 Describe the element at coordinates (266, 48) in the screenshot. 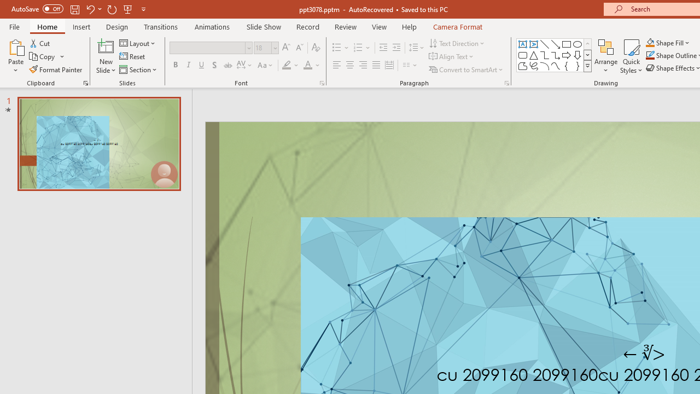

I see `Font Size` at that location.